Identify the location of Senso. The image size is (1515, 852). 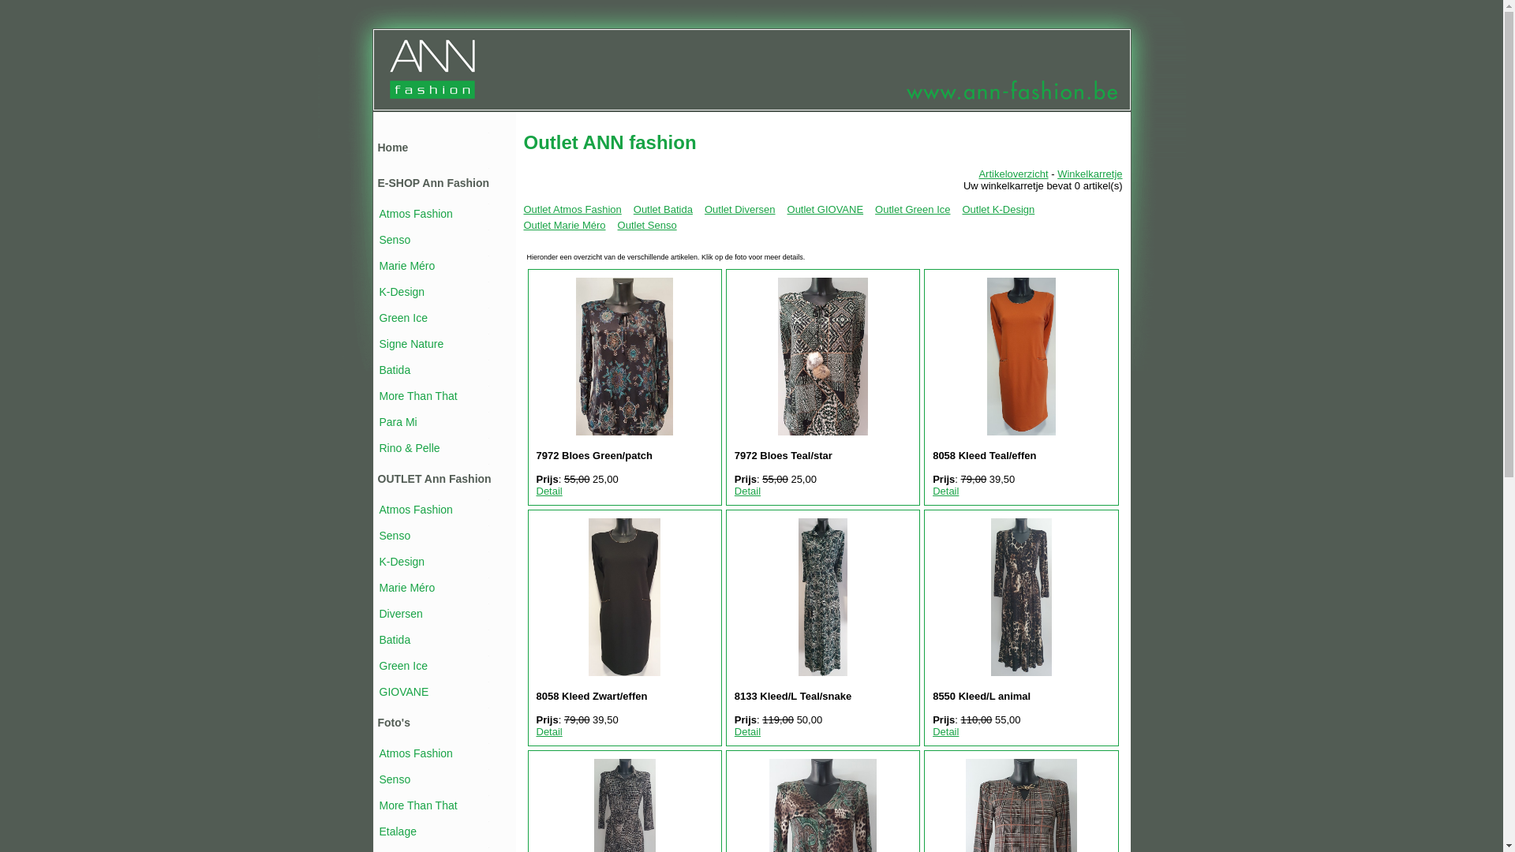
(395, 240).